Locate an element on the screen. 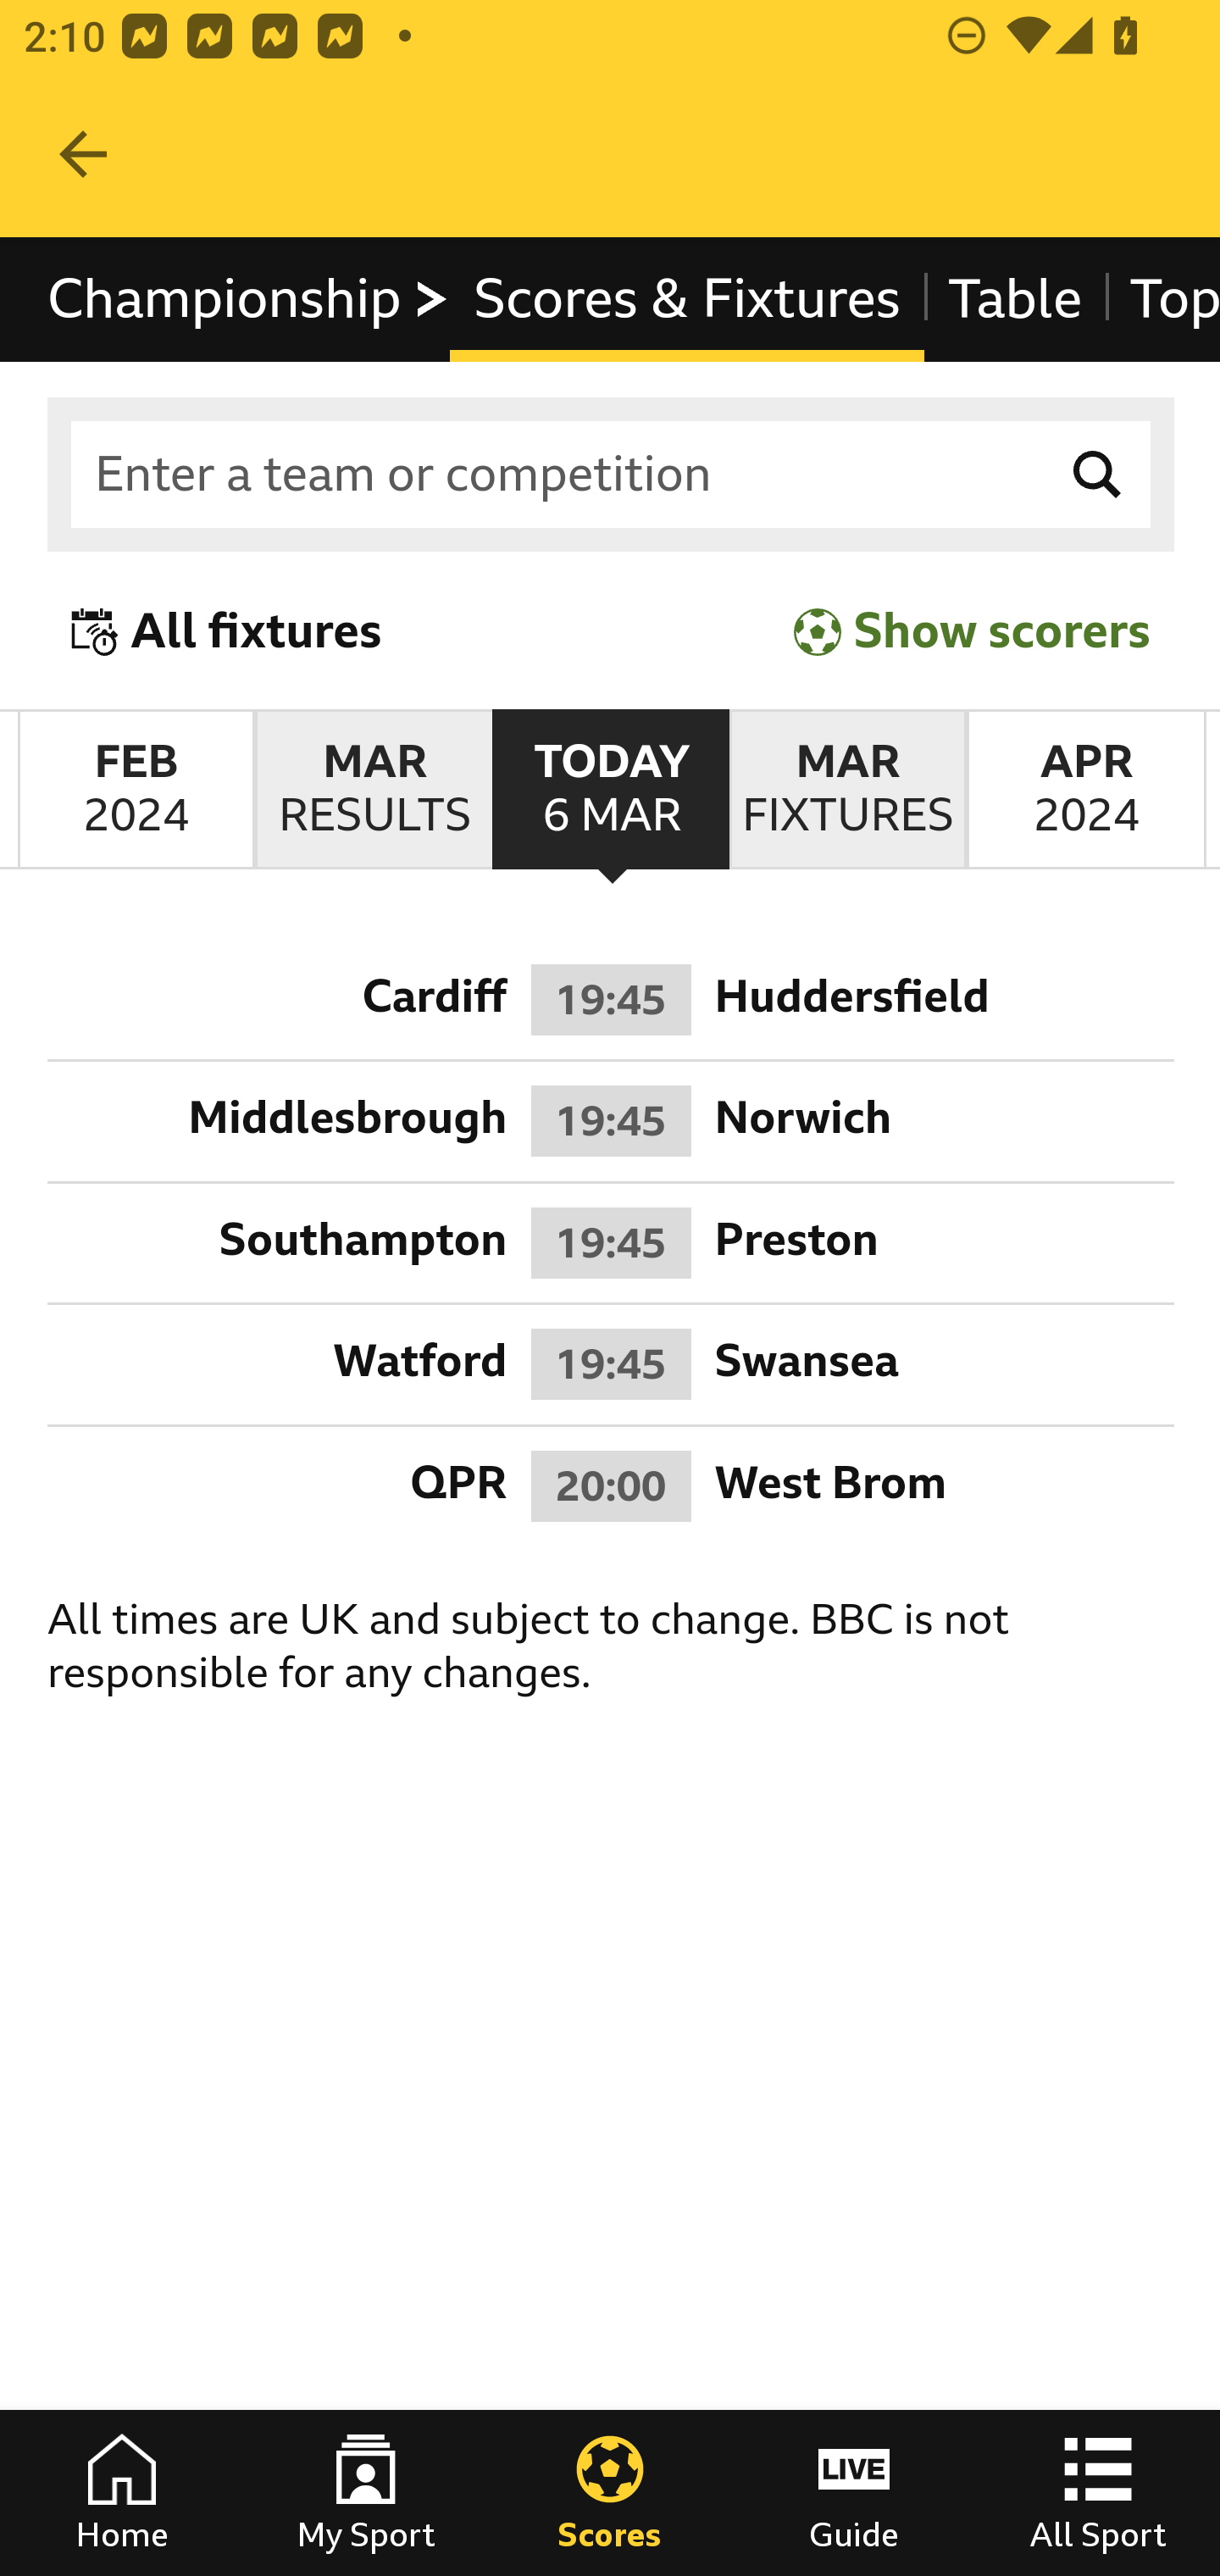 This screenshot has height=2576, width=1220. Scores & Fixtures is located at coordinates (686, 298).